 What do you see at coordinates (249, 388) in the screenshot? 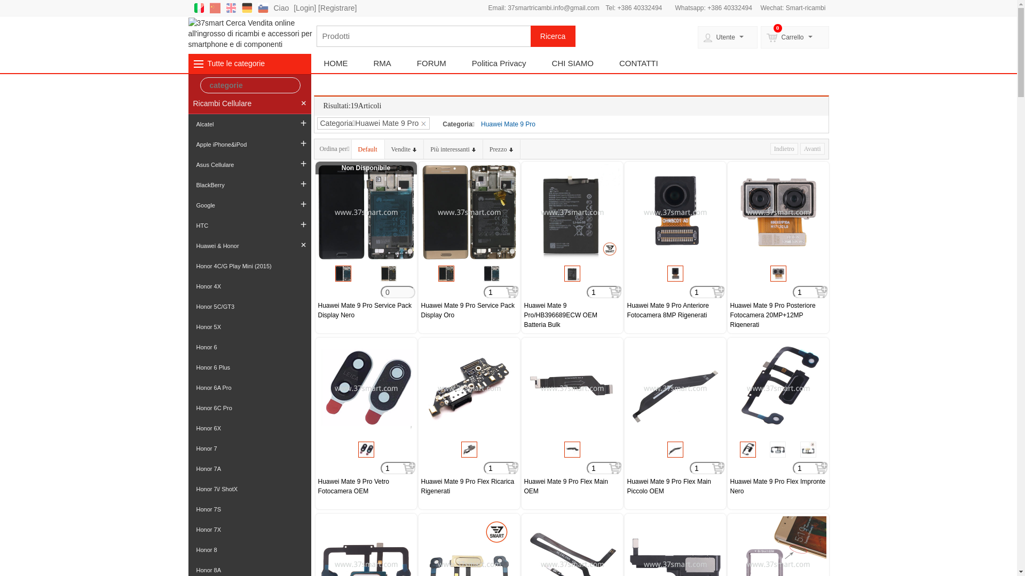
I see `Honor 6A Pro` at bounding box center [249, 388].